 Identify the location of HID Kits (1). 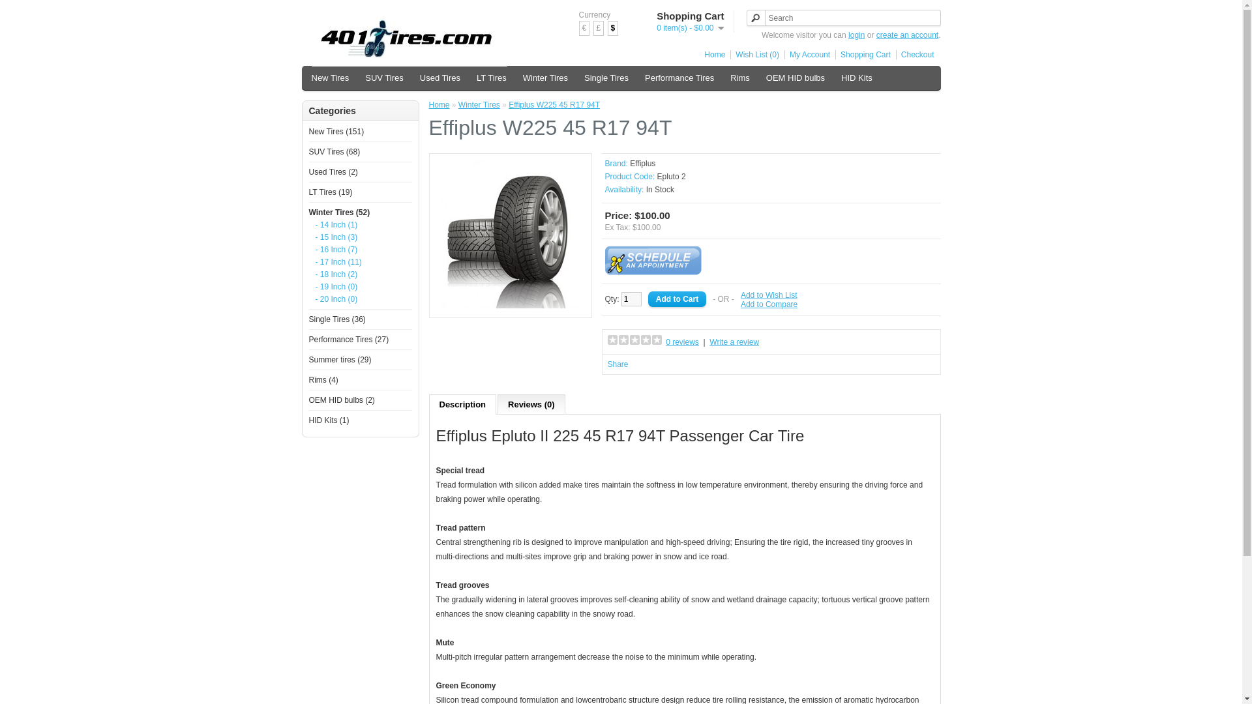
(329, 420).